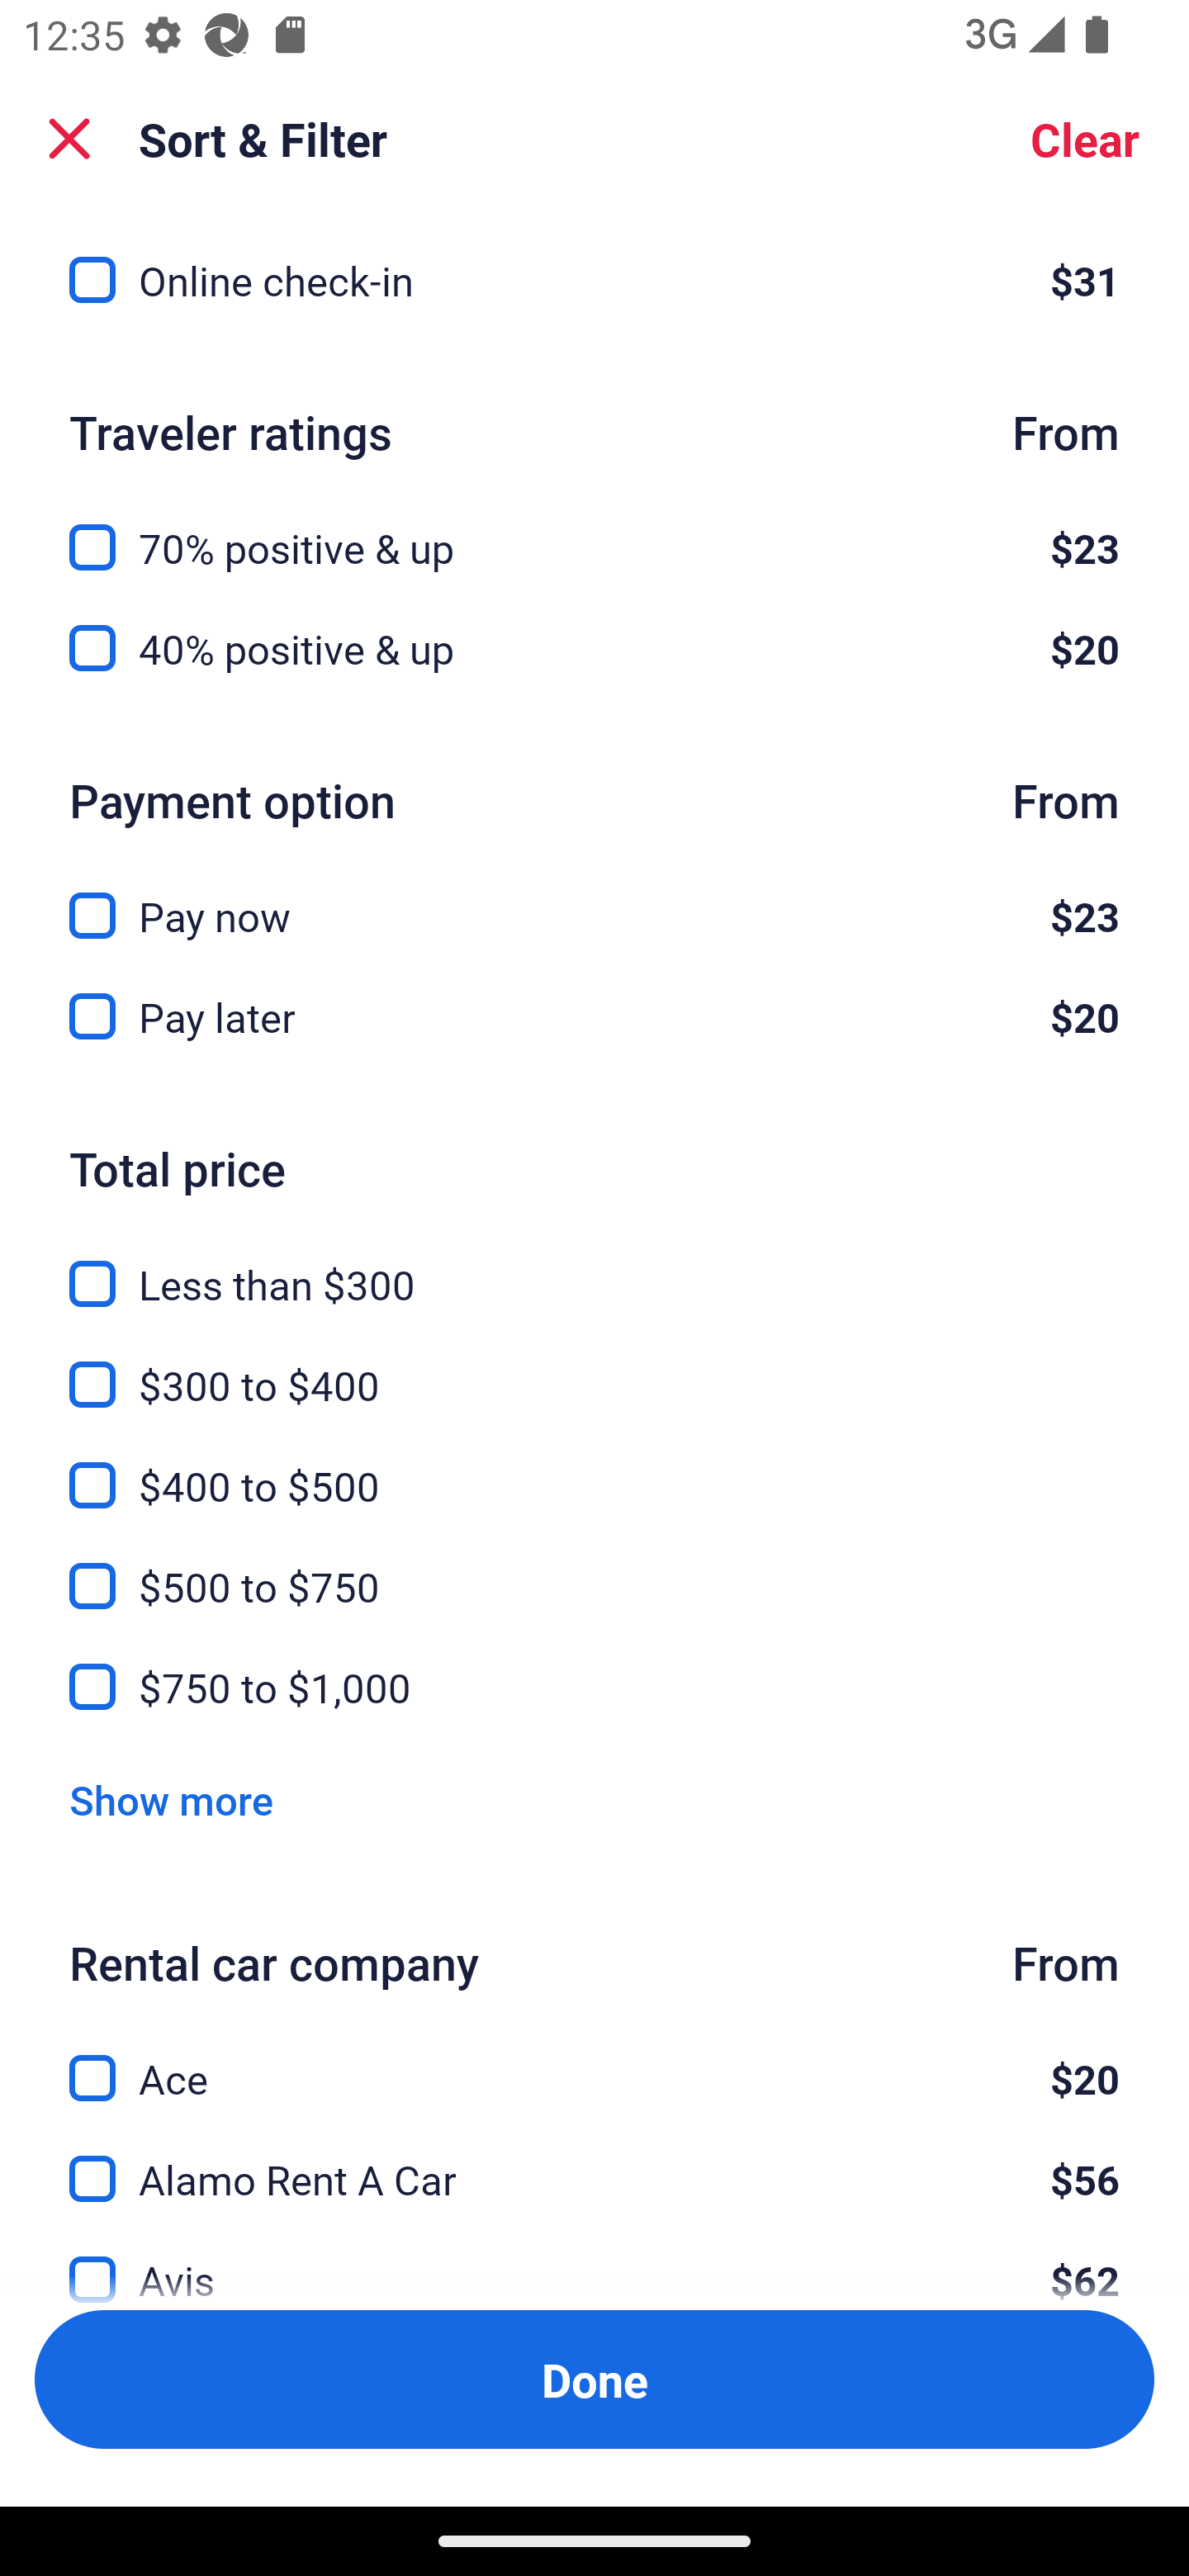  I want to click on Ace, $20 Ace $20, so click(594, 2059).